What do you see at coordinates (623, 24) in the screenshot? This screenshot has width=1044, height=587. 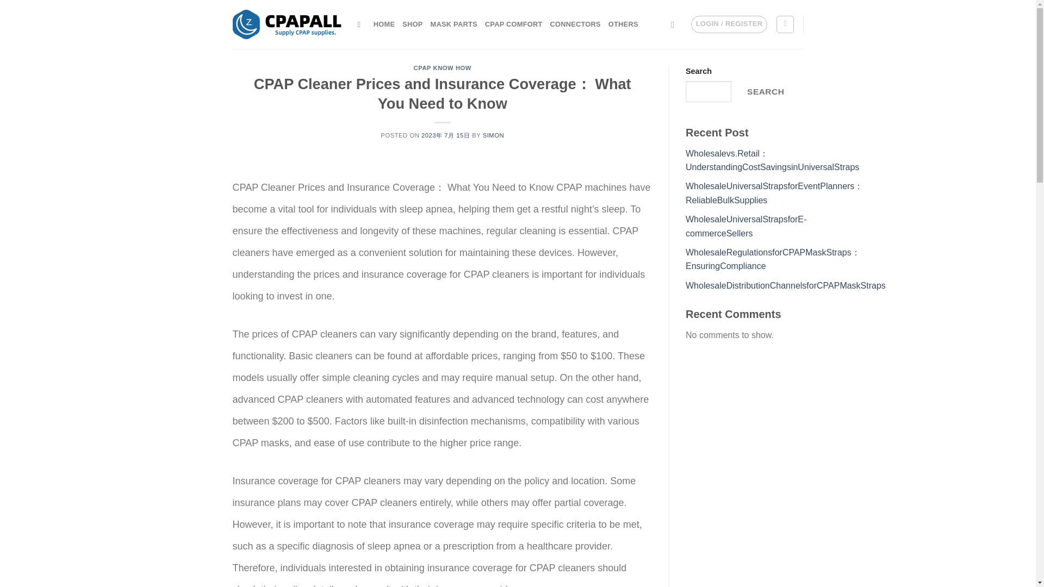 I see `OTHERS` at bounding box center [623, 24].